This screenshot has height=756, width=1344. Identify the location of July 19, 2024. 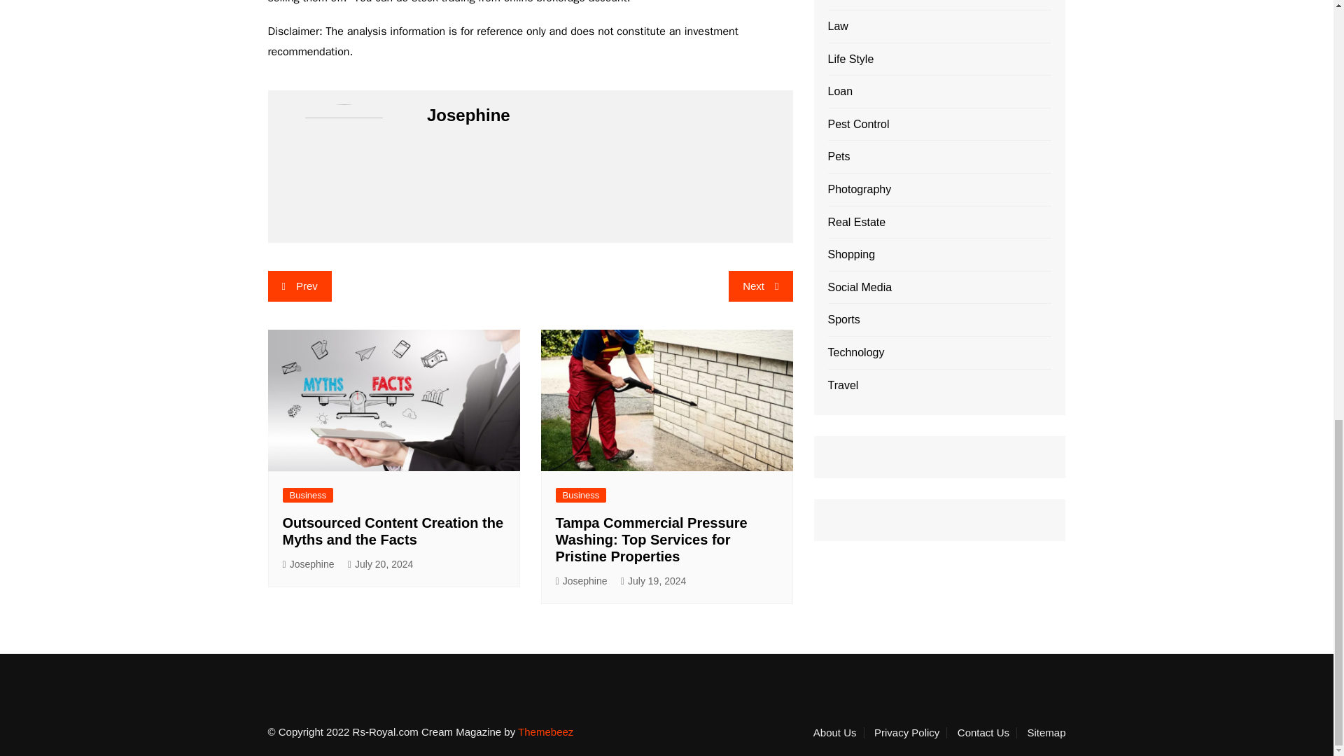
(653, 581).